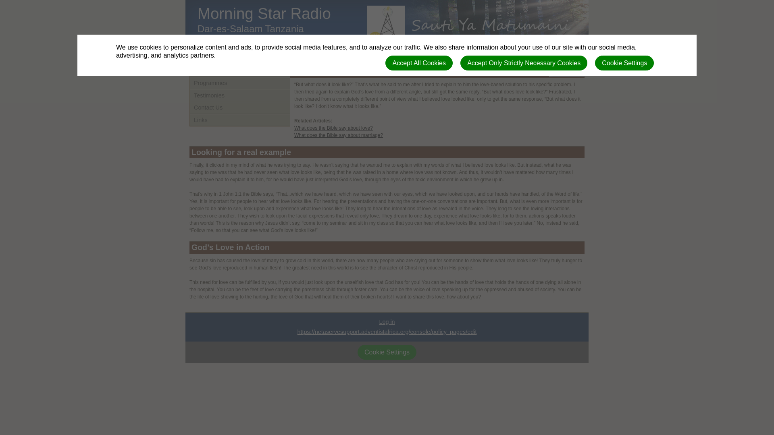  What do you see at coordinates (339, 135) in the screenshot?
I see `What does the Bible say about marriage?` at bounding box center [339, 135].